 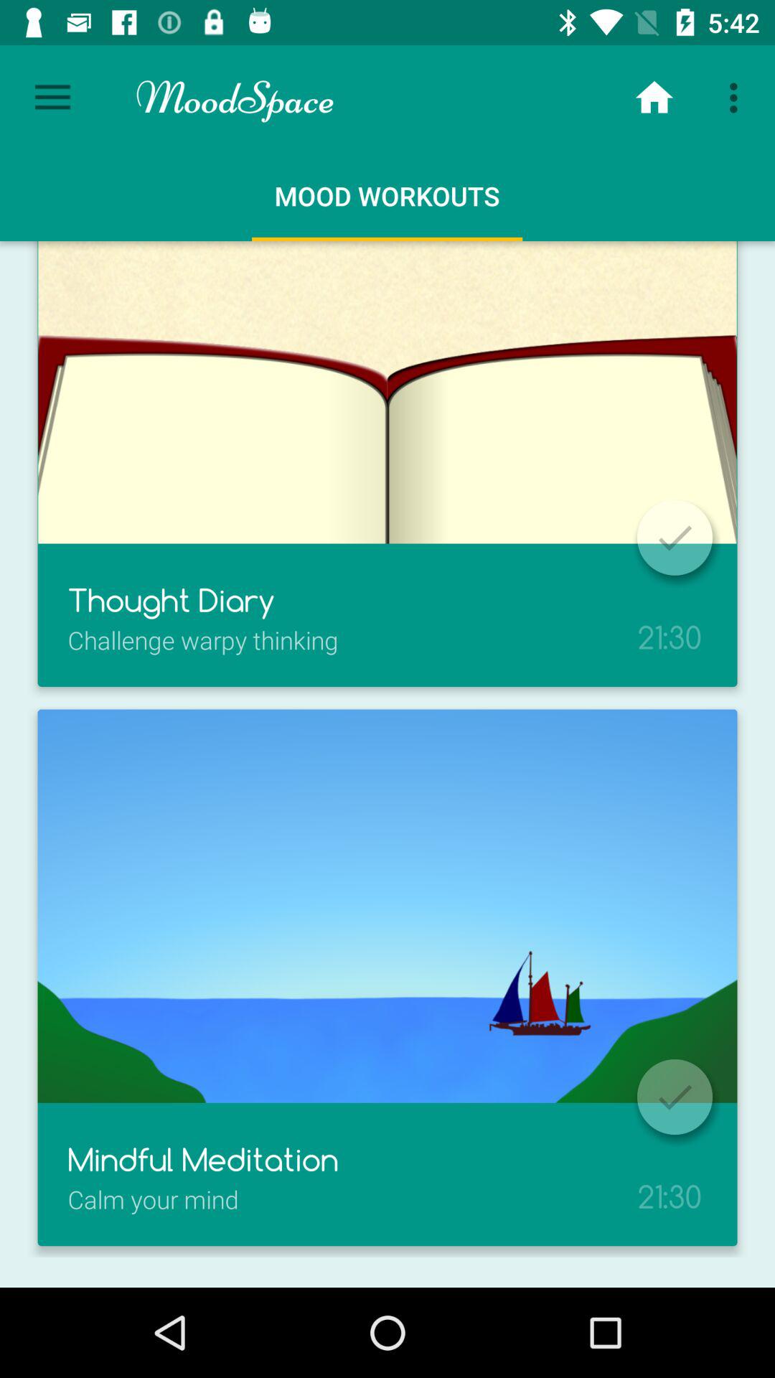 What do you see at coordinates (670, 1178) in the screenshot?
I see `select 2130` at bounding box center [670, 1178].